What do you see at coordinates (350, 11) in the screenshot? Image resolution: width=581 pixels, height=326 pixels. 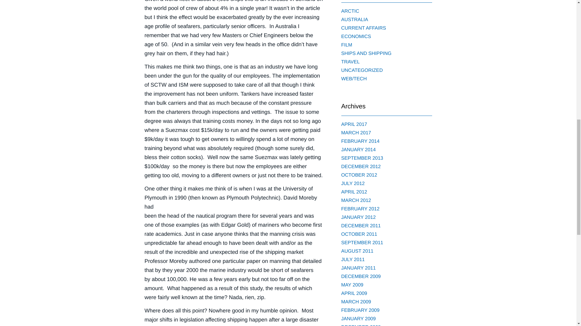 I see `ARCTIC` at bounding box center [350, 11].